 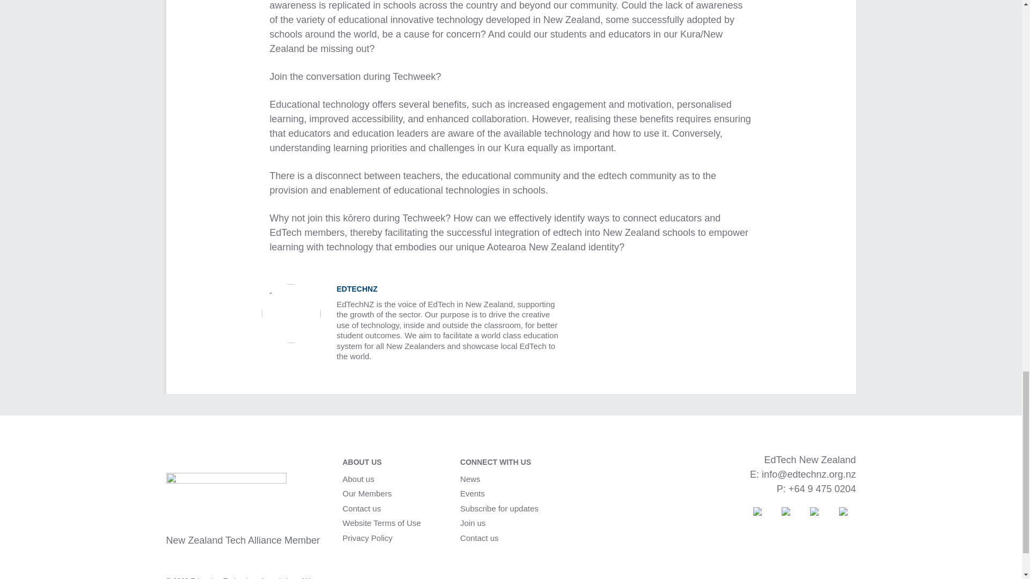 What do you see at coordinates (366, 493) in the screenshot?
I see `Our Members` at bounding box center [366, 493].